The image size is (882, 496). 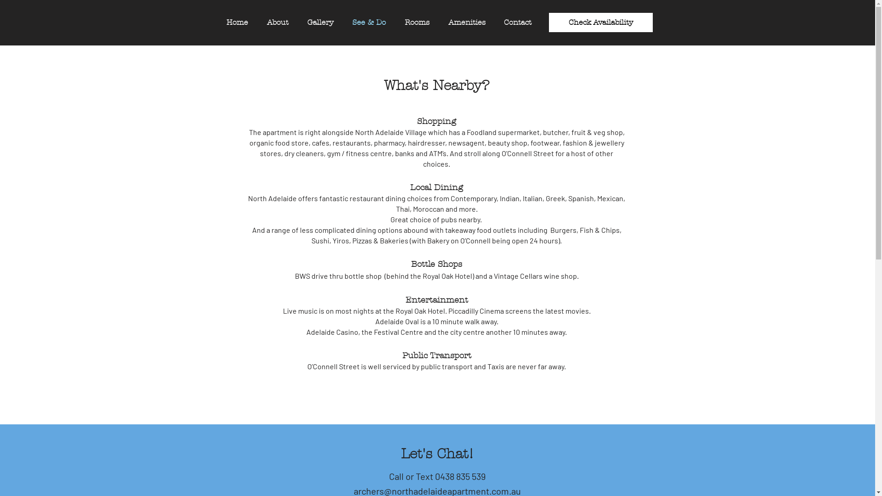 What do you see at coordinates (600, 23) in the screenshot?
I see `Check Availability` at bounding box center [600, 23].